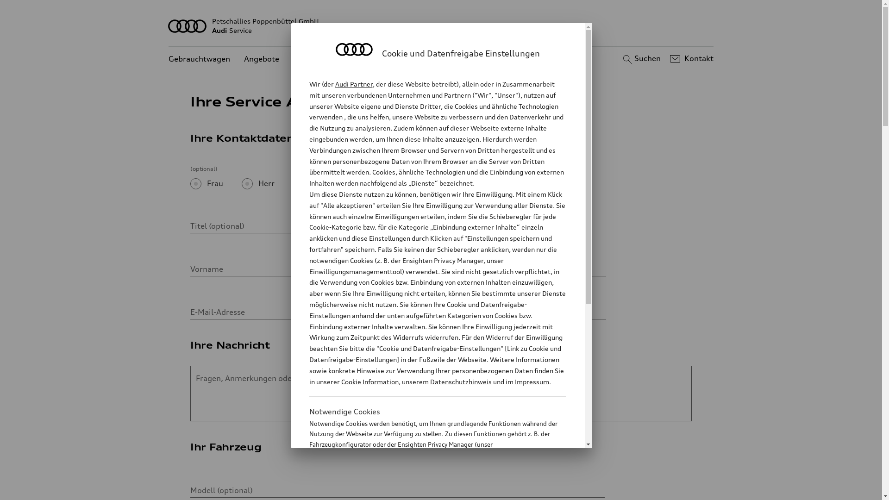 Image resolution: width=889 pixels, height=500 pixels. What do you see at coordinates (199, 59) in the screenshot?
I see `Gebrauchtwagen` at bounding box center [199, 59].